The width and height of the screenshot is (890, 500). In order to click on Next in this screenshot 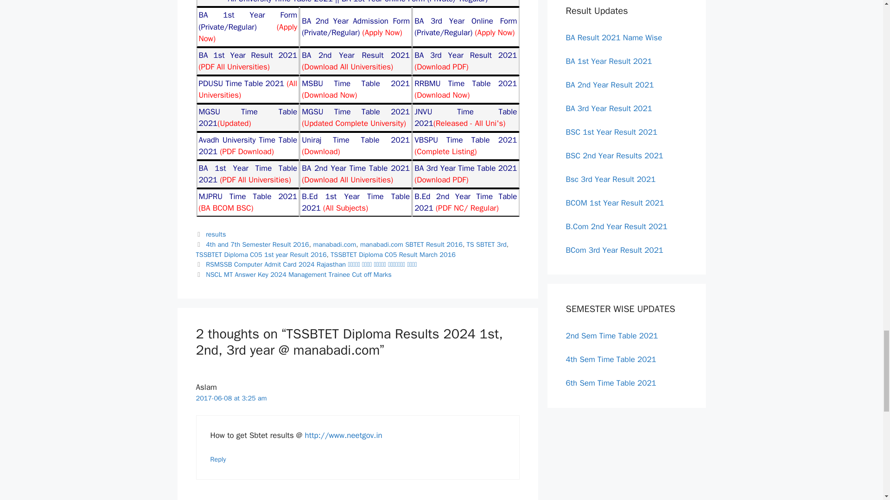, I will do `click(293, 274)`.